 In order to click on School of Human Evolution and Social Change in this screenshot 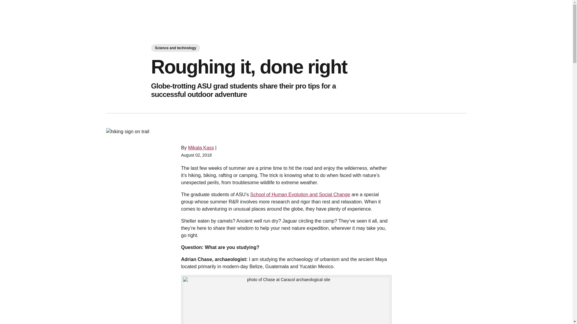, I will do `click(300, 194)`.